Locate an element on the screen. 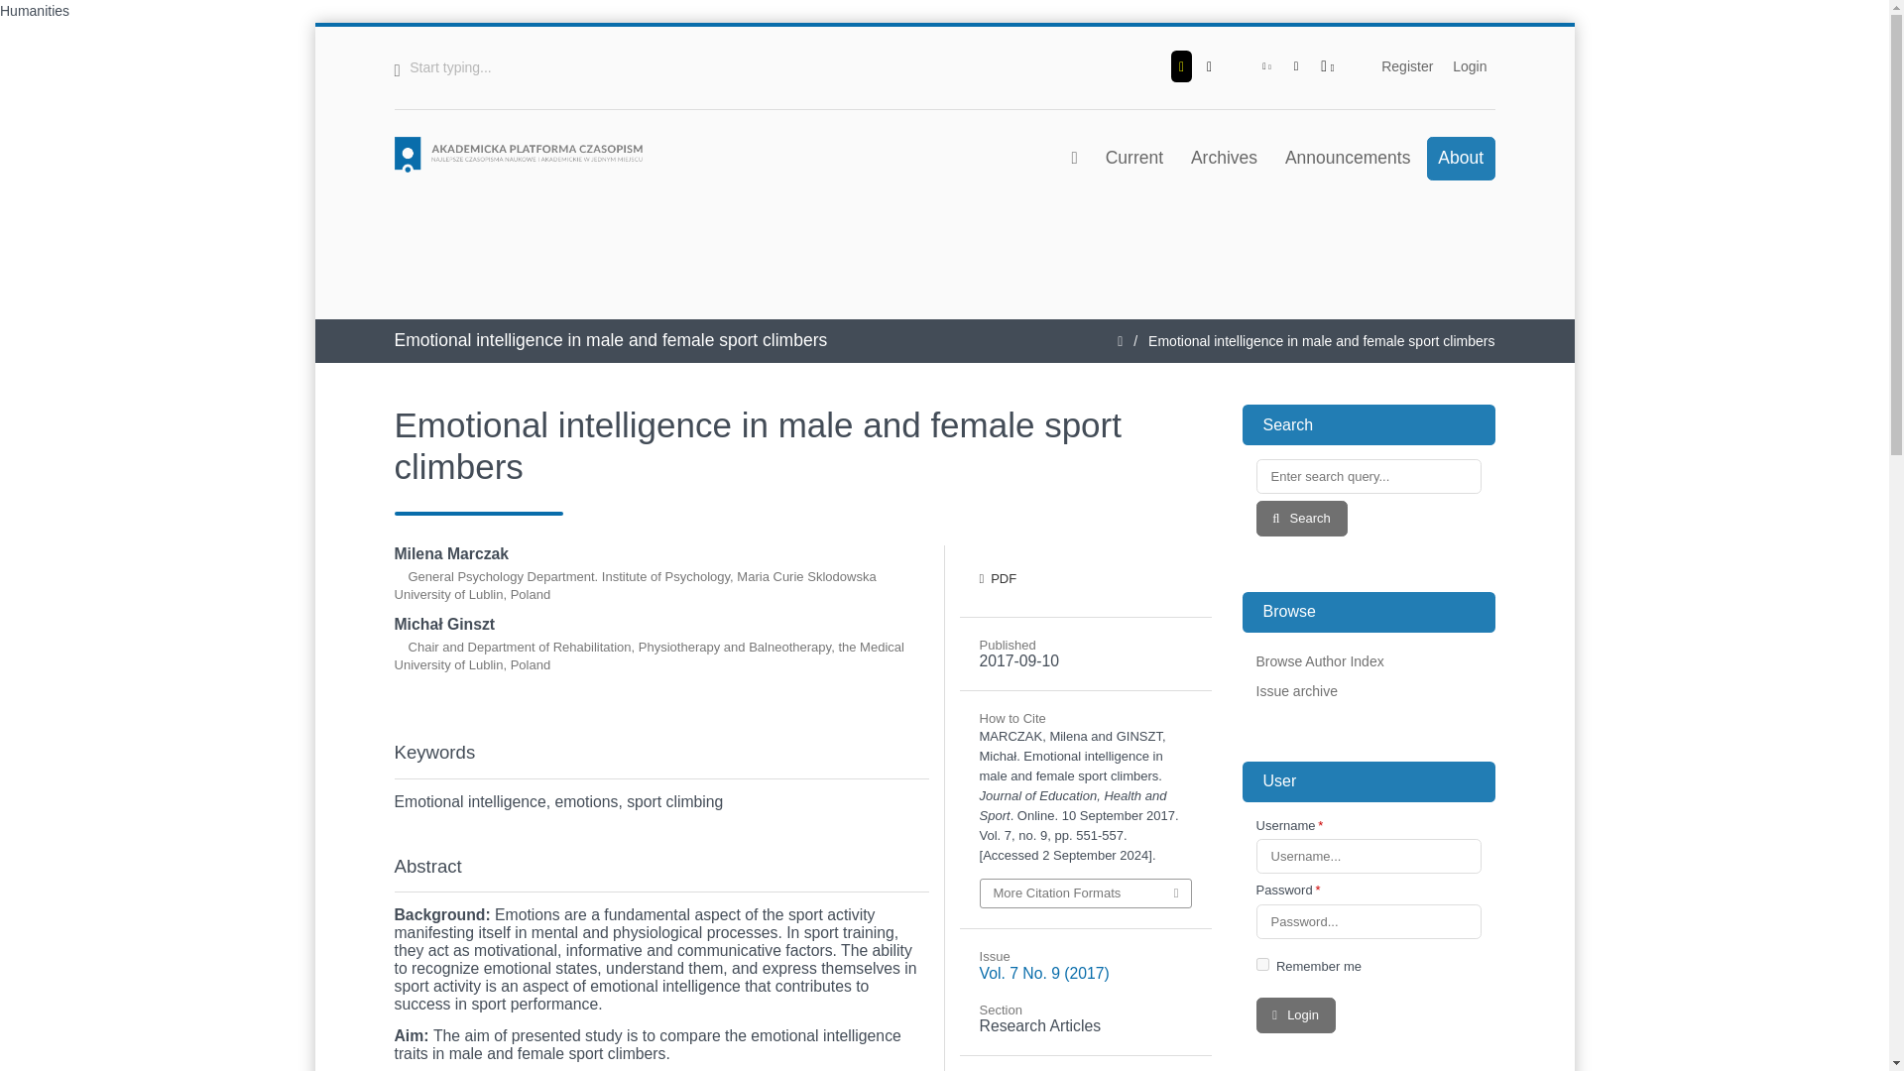  Journal of Education, Health and Sport is located at coordinates (944, 263).